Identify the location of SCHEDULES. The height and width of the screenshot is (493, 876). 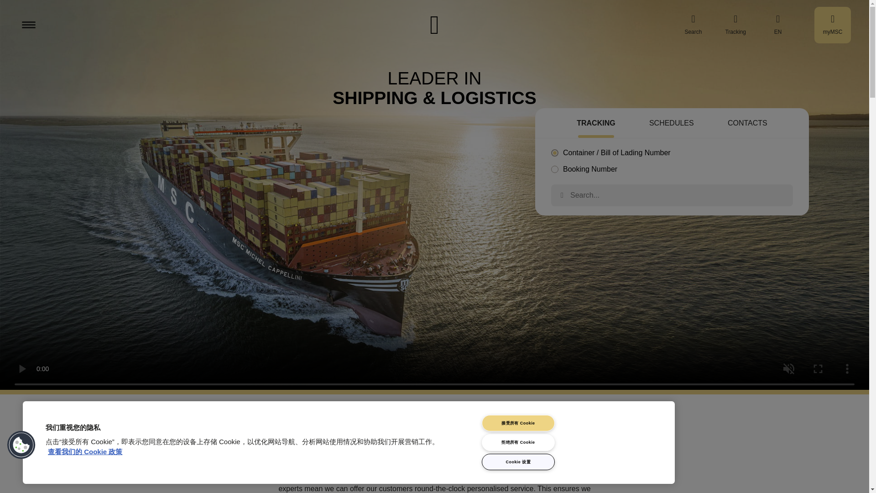
(672, 124).